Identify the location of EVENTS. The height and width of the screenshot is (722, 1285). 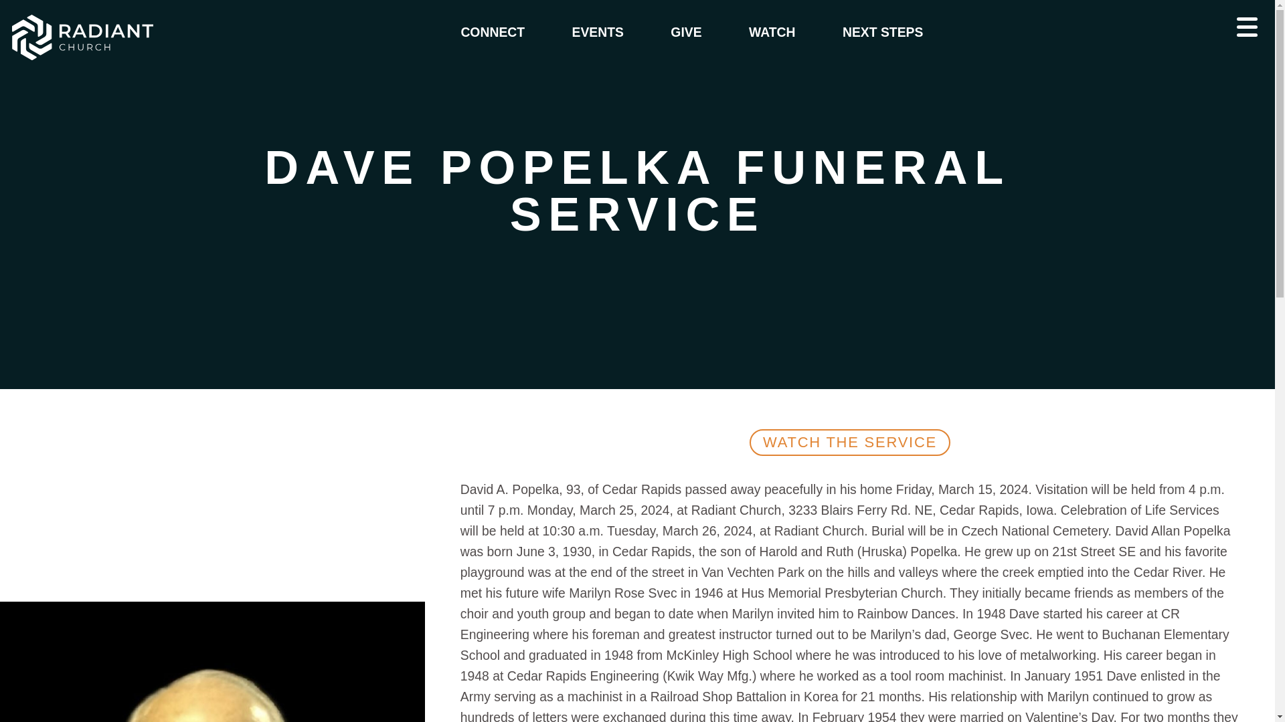
(598, 32).